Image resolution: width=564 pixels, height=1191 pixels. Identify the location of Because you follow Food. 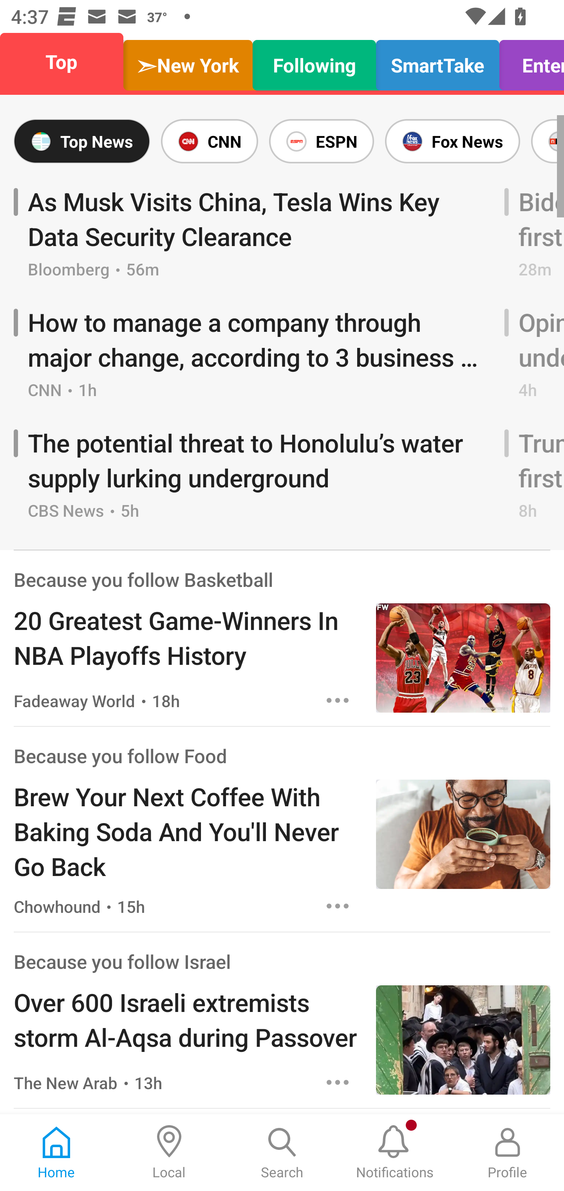
(120, 755).